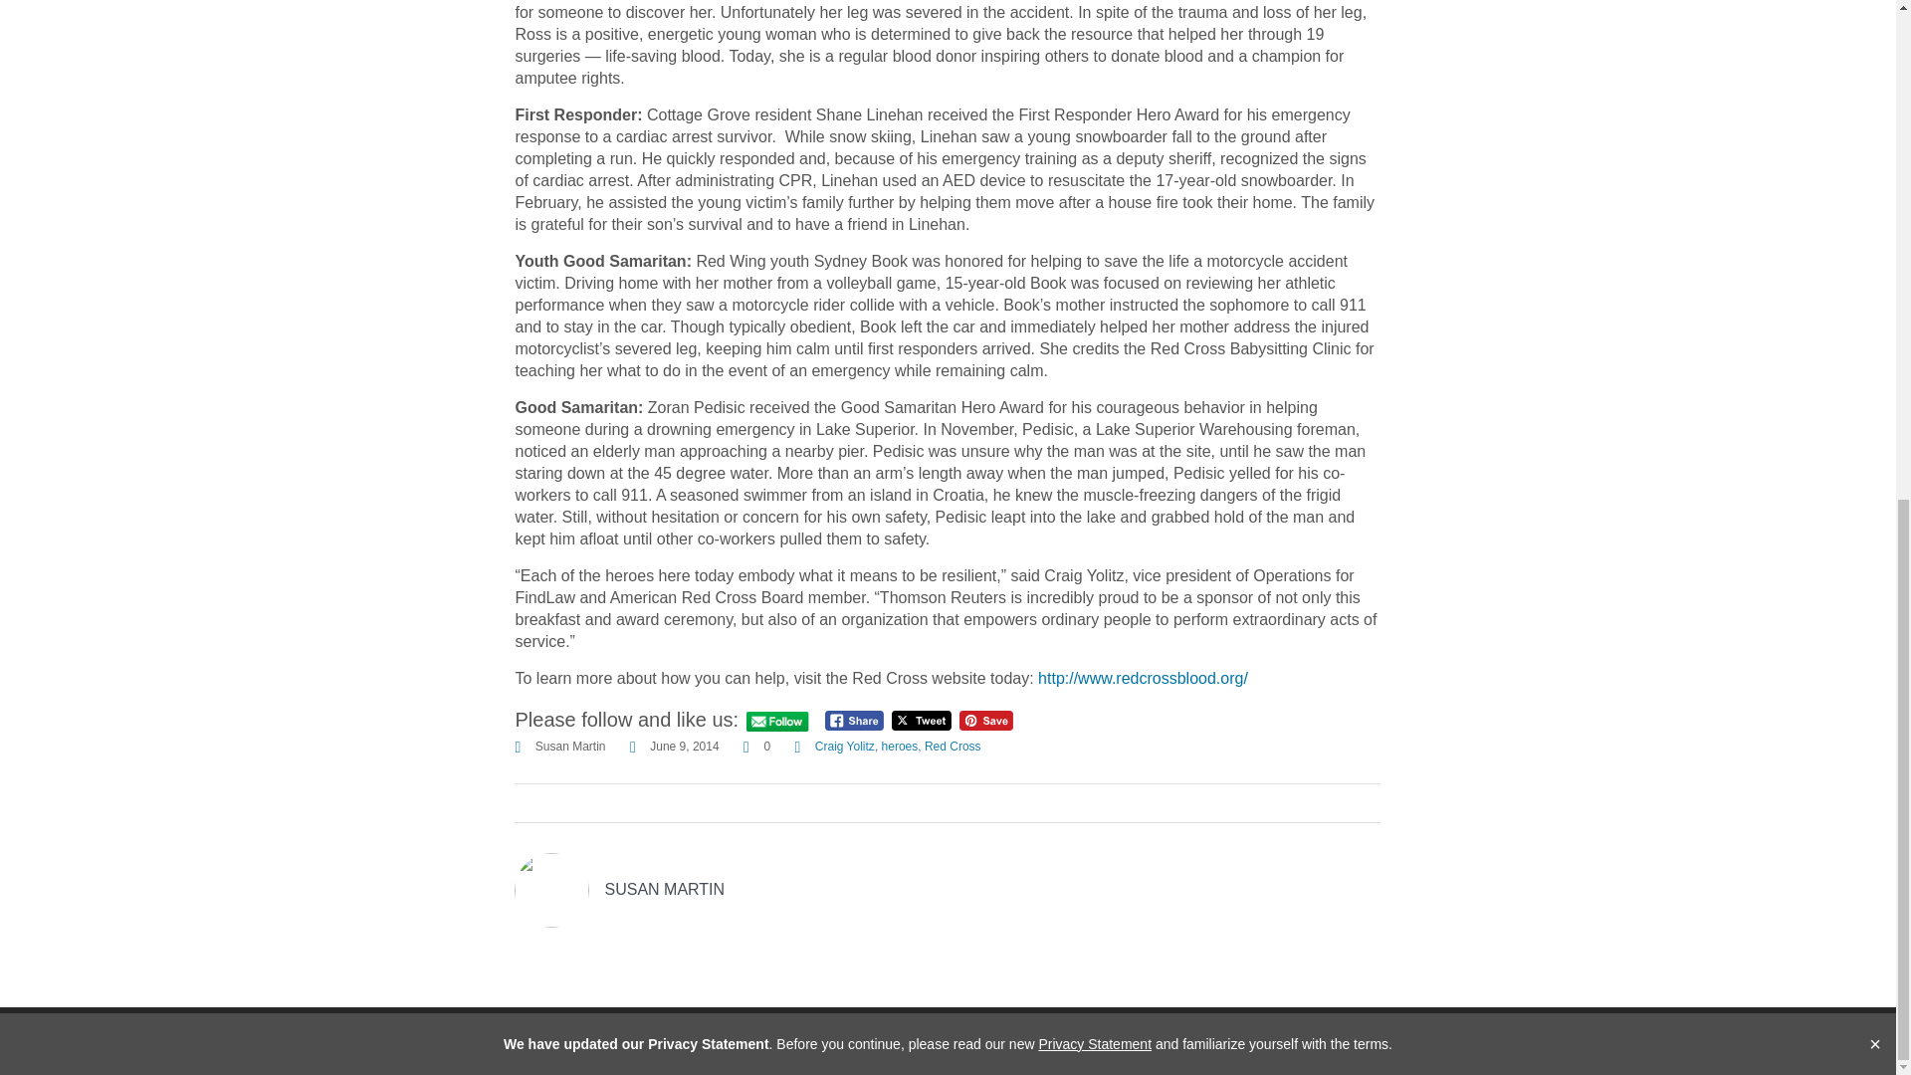 This screenshot has height=1075, width=1911. I want to click on Facebook Share, so click(854, 721).